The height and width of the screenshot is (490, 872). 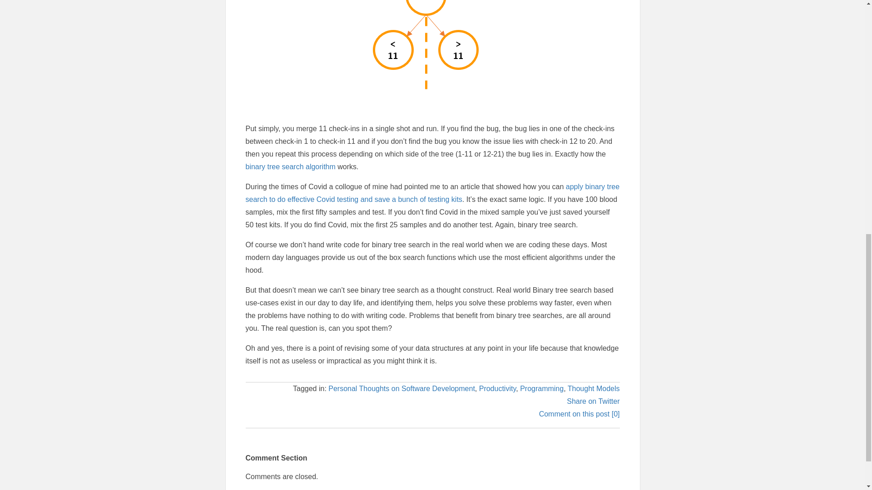 What do you see at coordinates (541, 388) in the screenshot?
I see `Programming` at bounding box center [541, 388].